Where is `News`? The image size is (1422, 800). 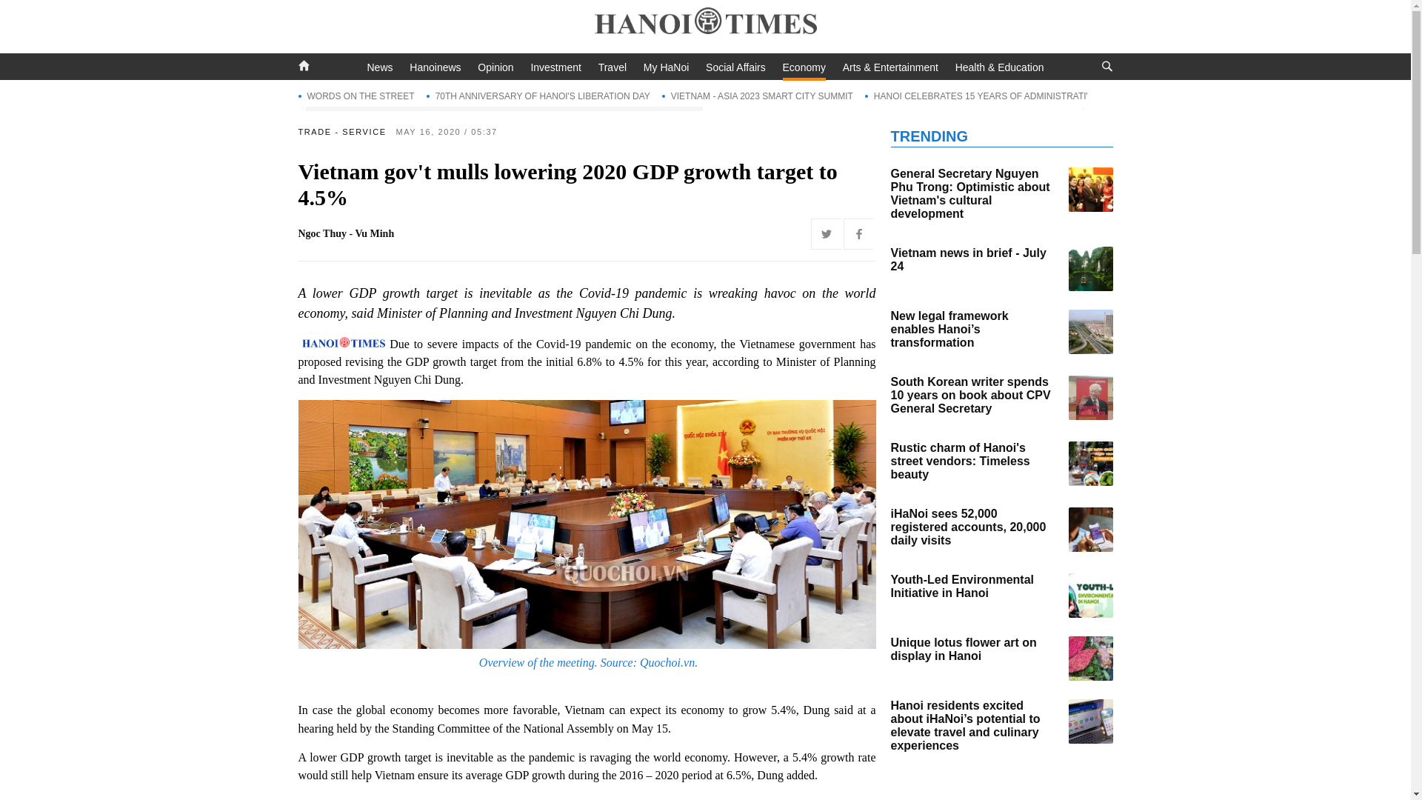
News is located at coordinates (380, 67).